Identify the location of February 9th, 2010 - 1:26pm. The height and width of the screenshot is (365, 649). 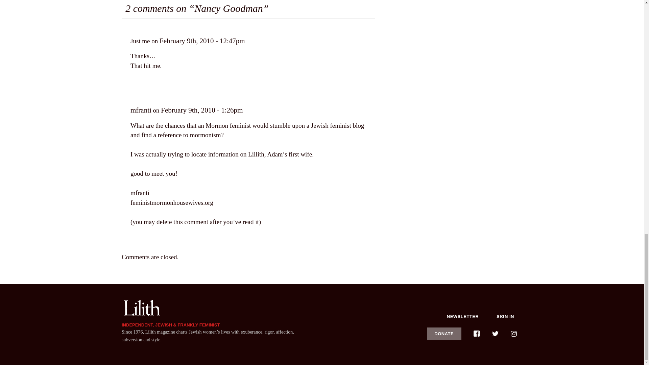
(202, 110).